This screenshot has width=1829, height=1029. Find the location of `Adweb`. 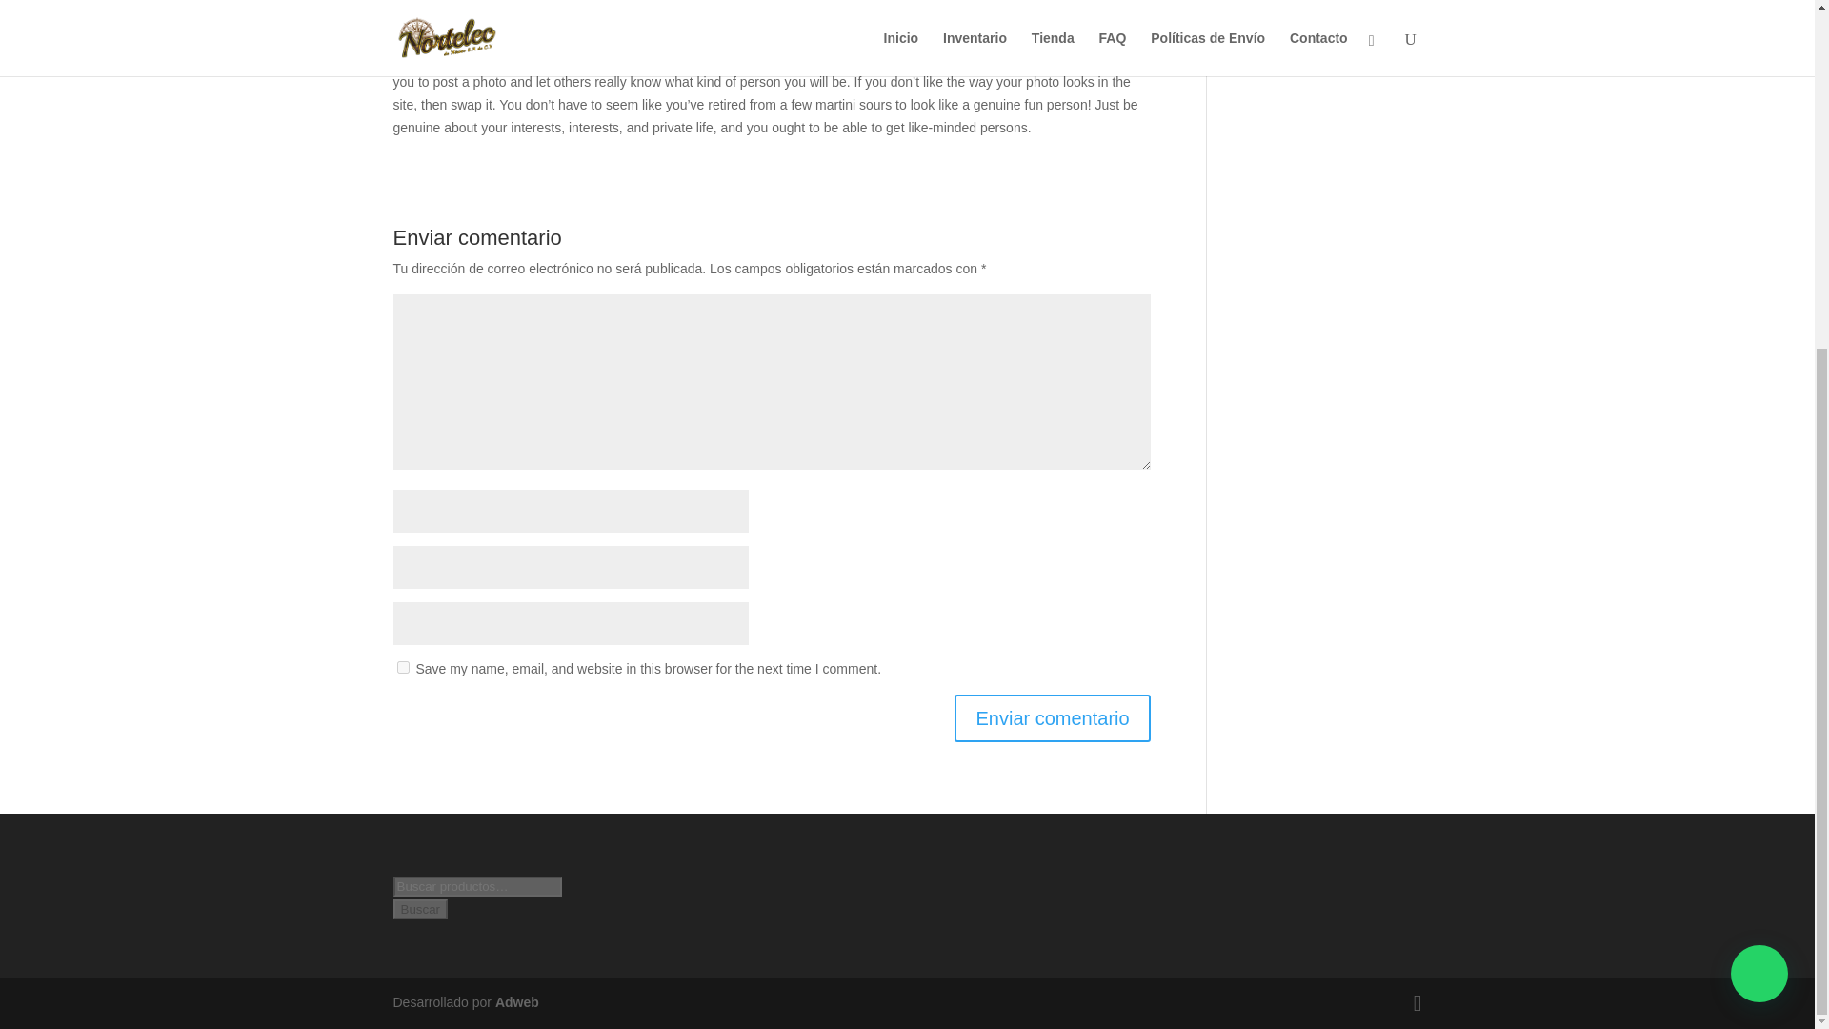

Adweb is located at coordinates (517, 1002).